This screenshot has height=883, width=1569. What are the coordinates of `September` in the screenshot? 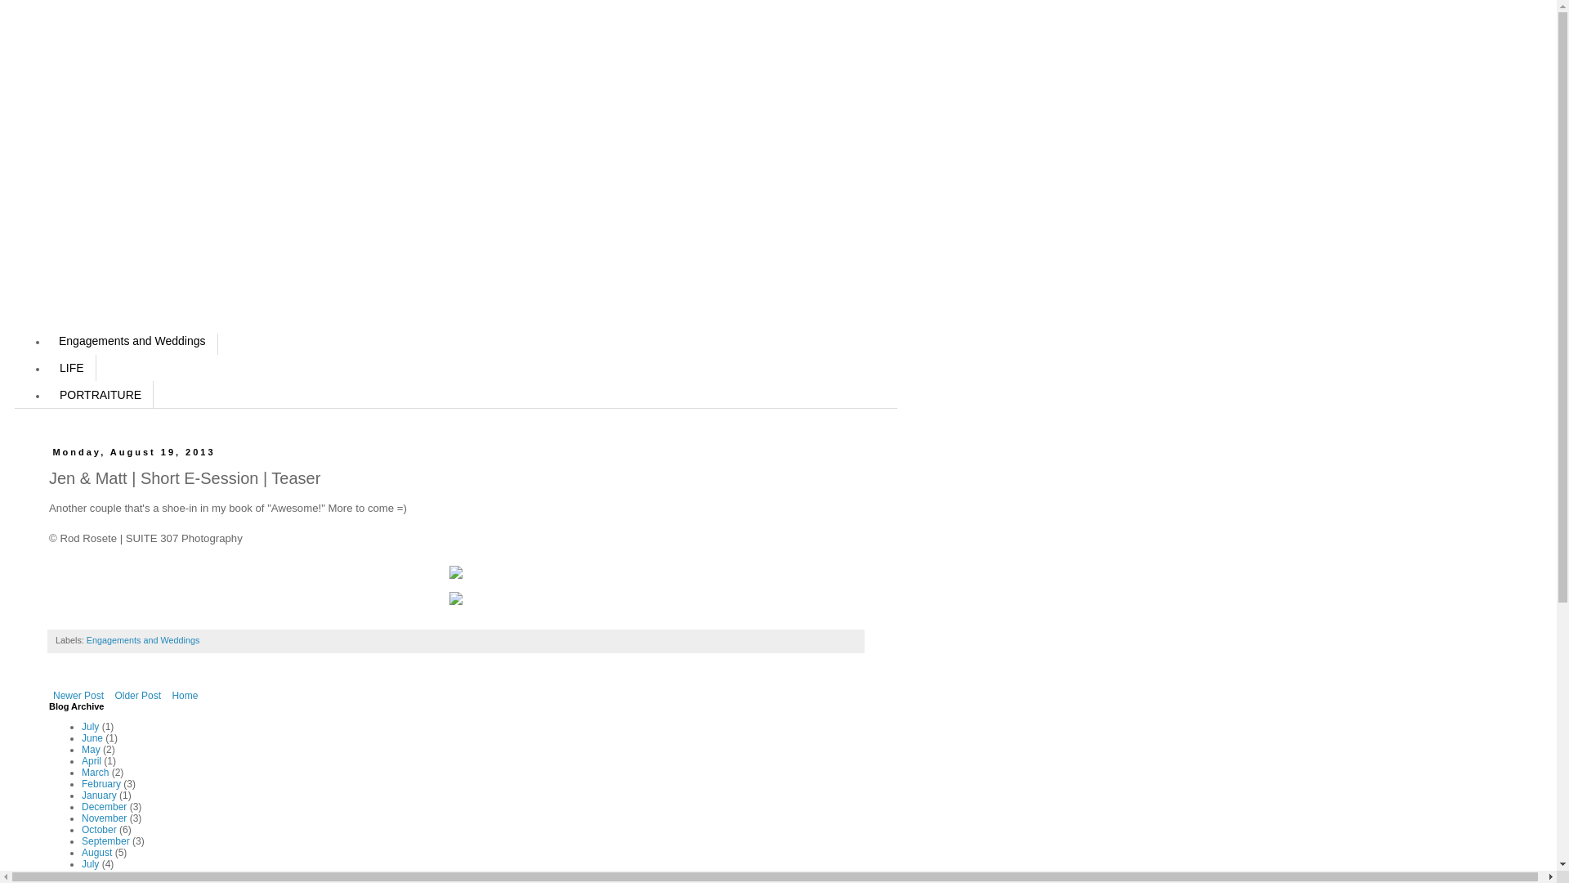 It's located at (106, 841).